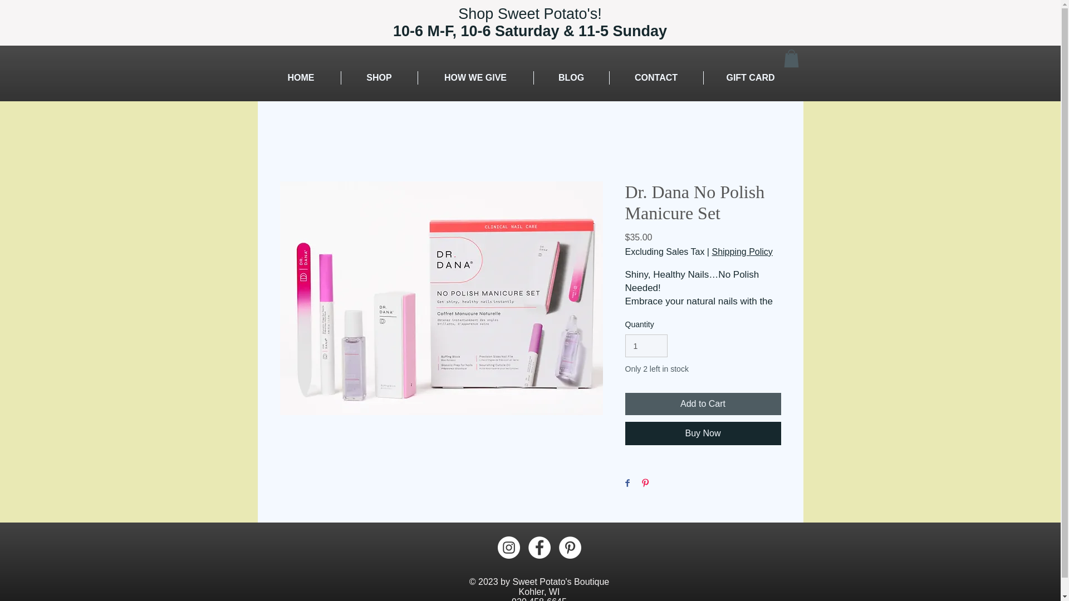 This screenshot has width=1069, height=601. I want to click on Shipping Policy, so click(742, 252).